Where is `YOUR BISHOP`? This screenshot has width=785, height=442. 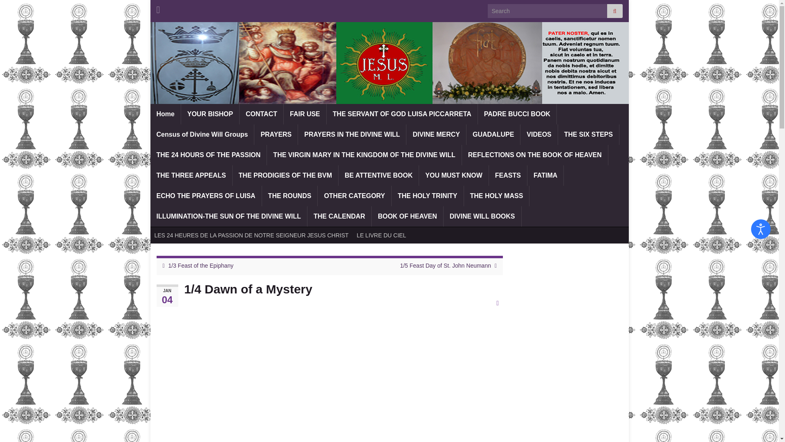
YOUR BISHOP is located at coordinates (210, 114).